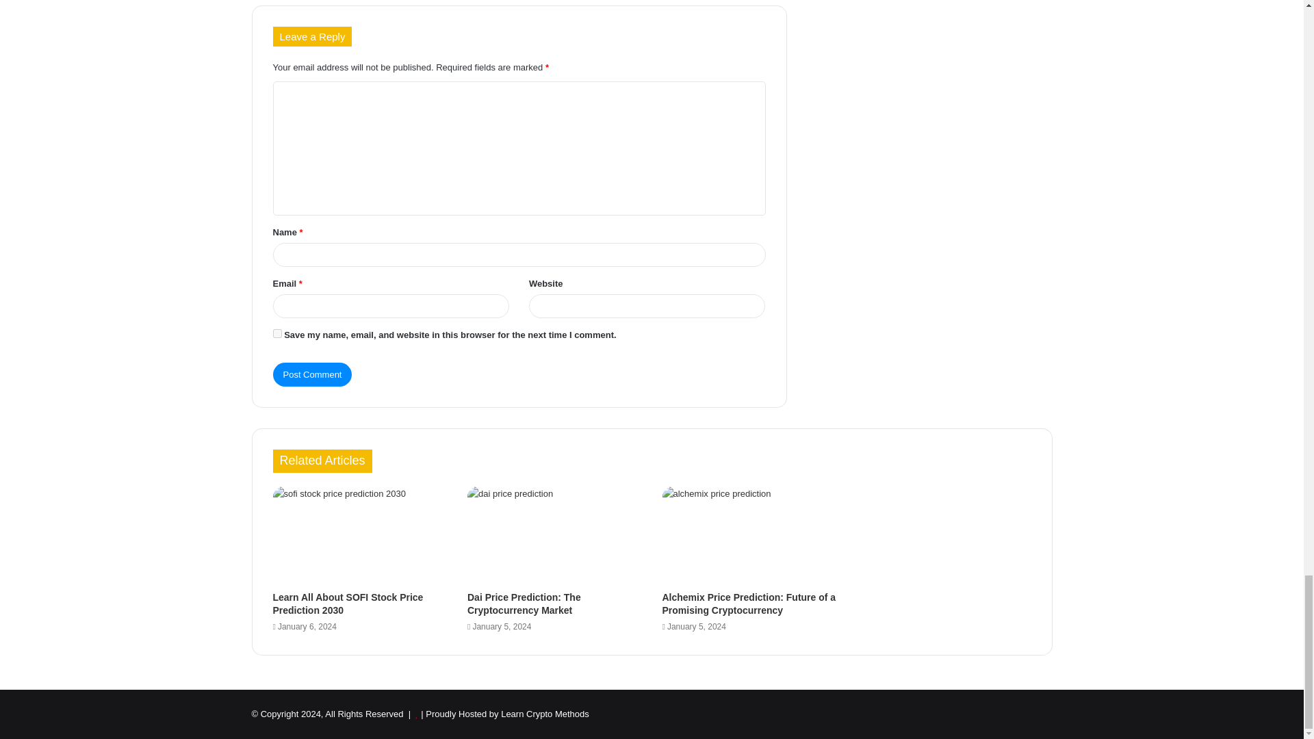 This screenshot has height=739, width=1314. What do you see at coordinates (312, 374) in the screenshot?
I see `Post Comment` at bounding box center [312, 374].